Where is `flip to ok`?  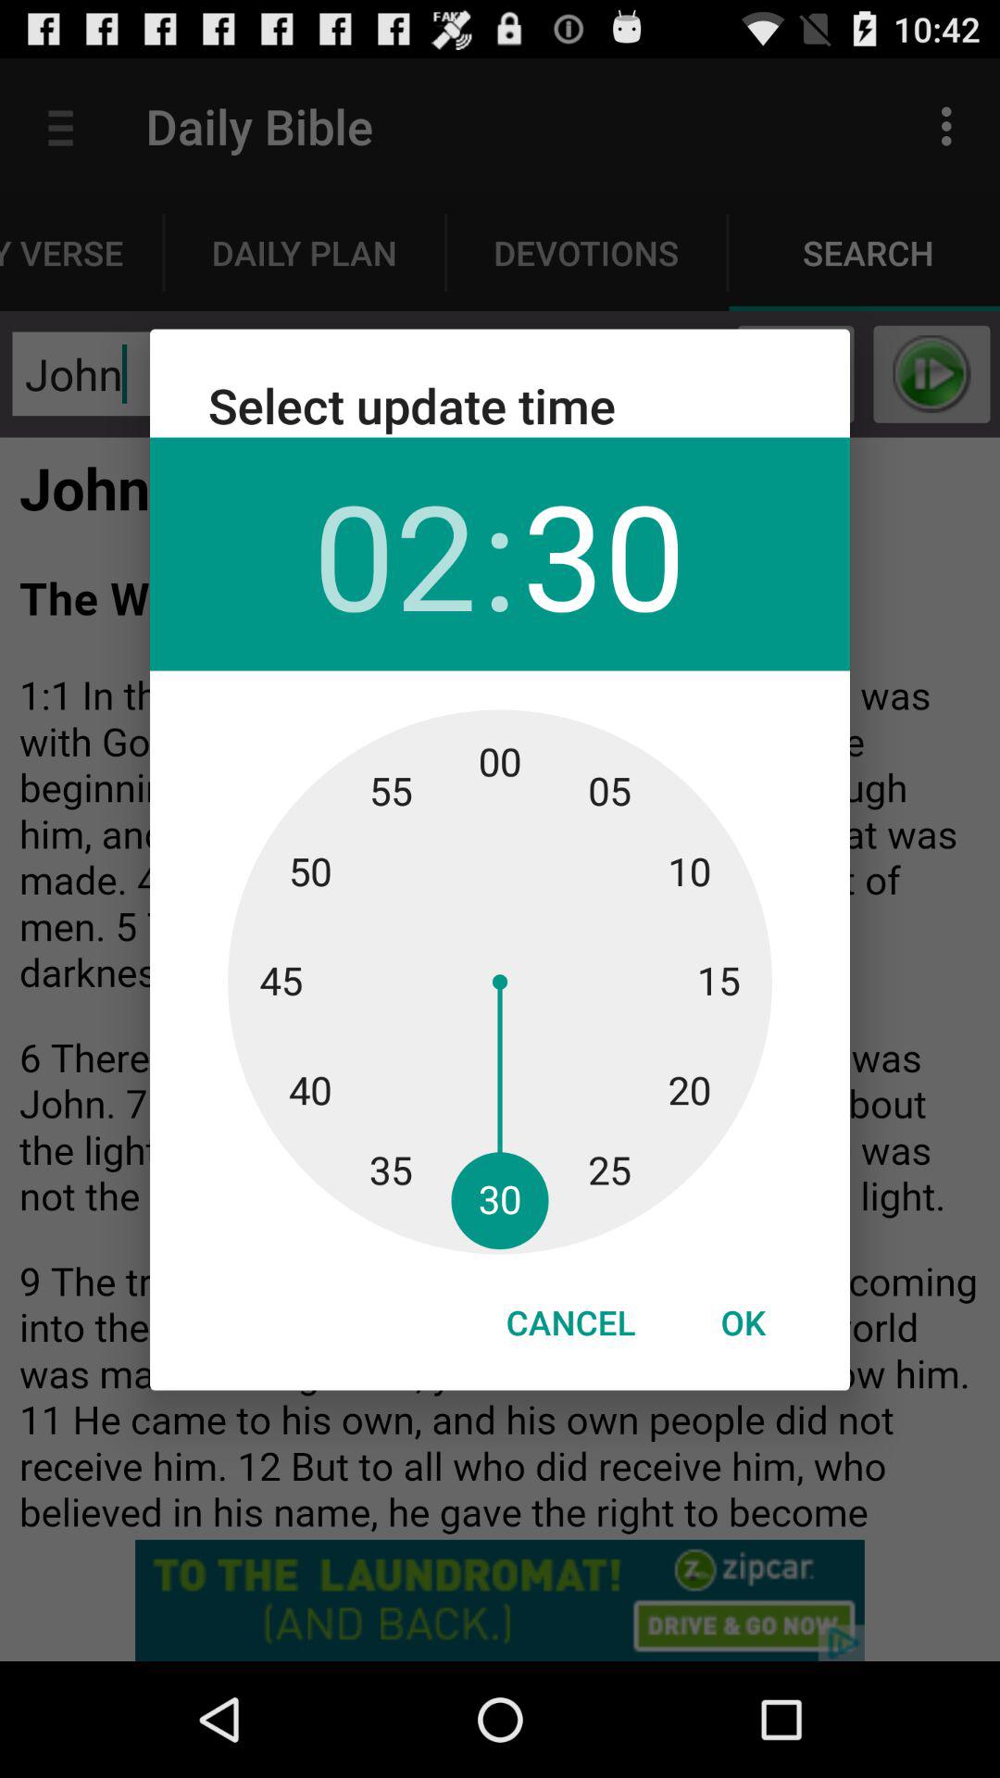 flip to ok is located at coordinates (743, 1322).